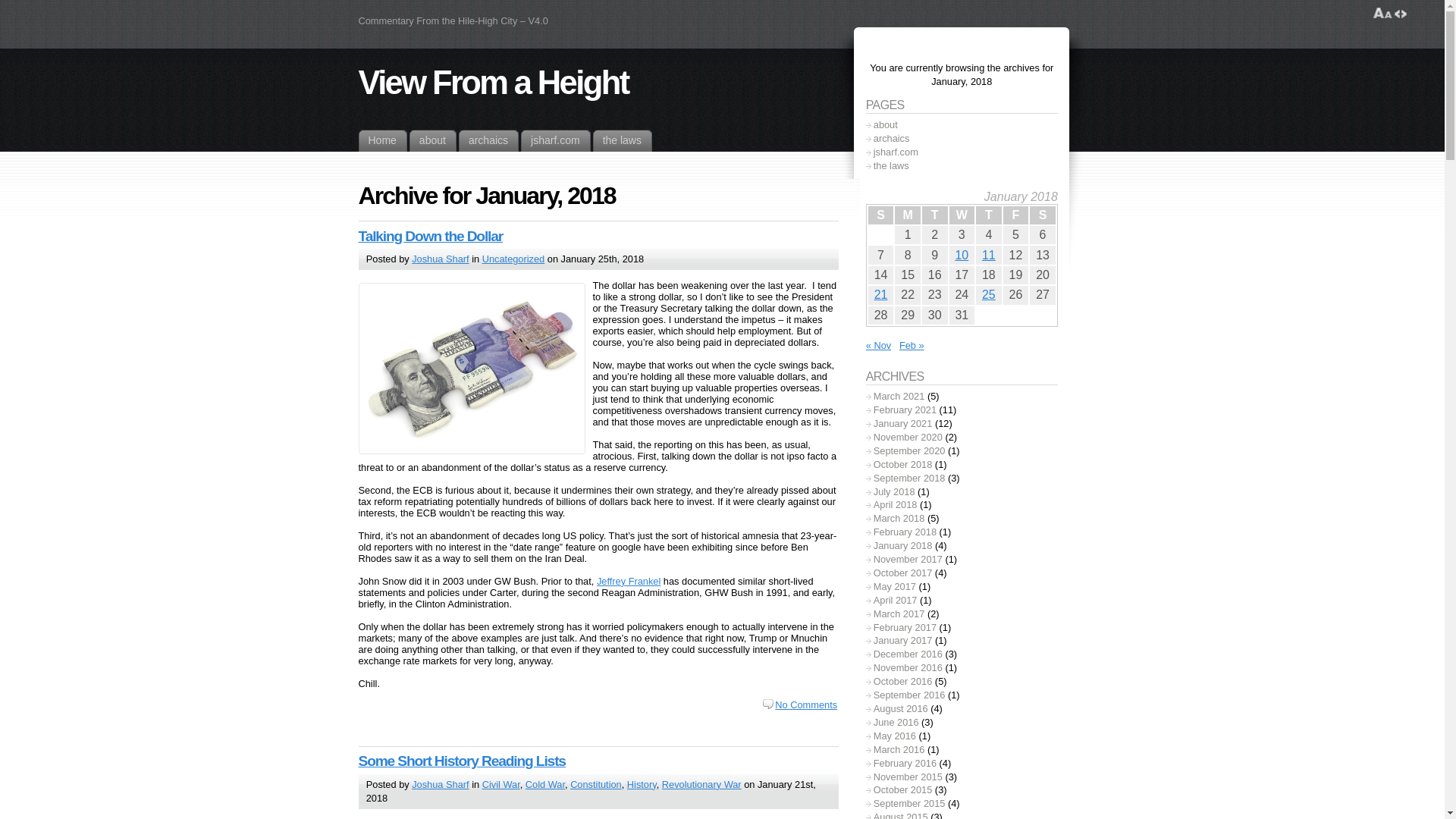 Image resolution: width=1456 pixels, height=819 pixels. I want to click on Talking Down the Dollar, so click(430, 236).